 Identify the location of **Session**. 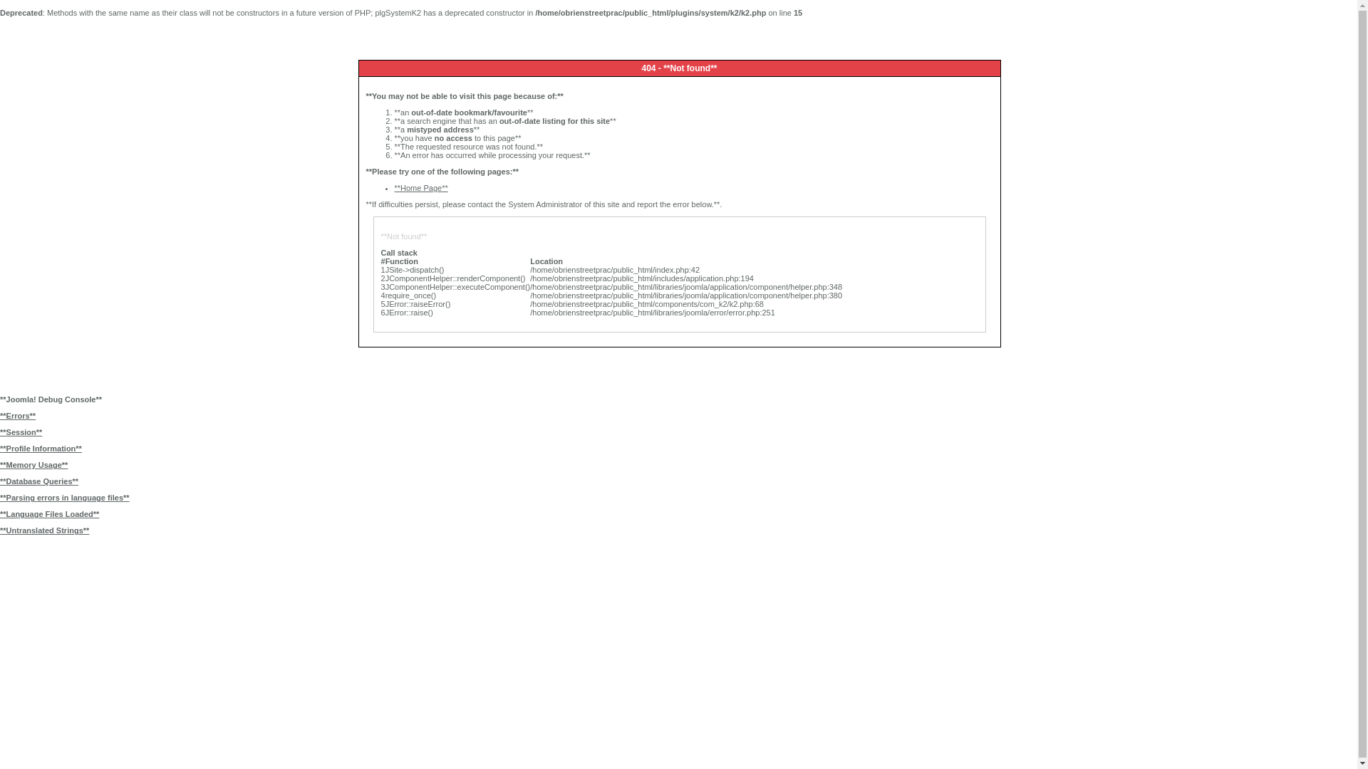
(678, 431).